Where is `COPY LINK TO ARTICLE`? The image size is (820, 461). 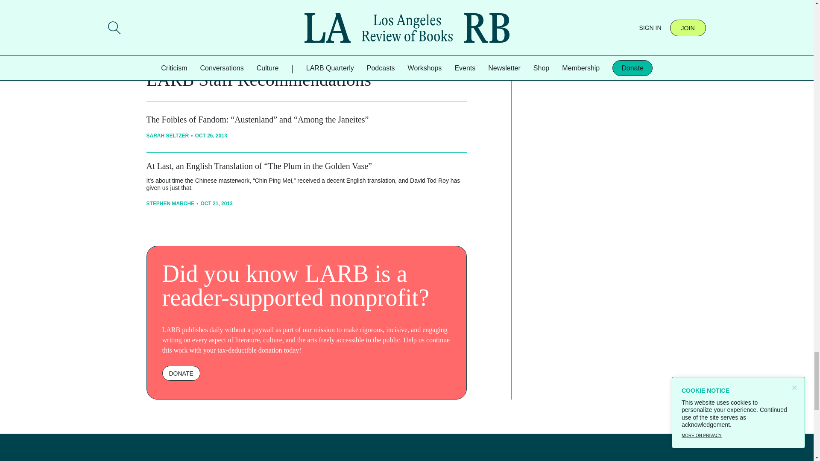 COPY LINK TO ARTICLE is located at coordinates (209, 35).